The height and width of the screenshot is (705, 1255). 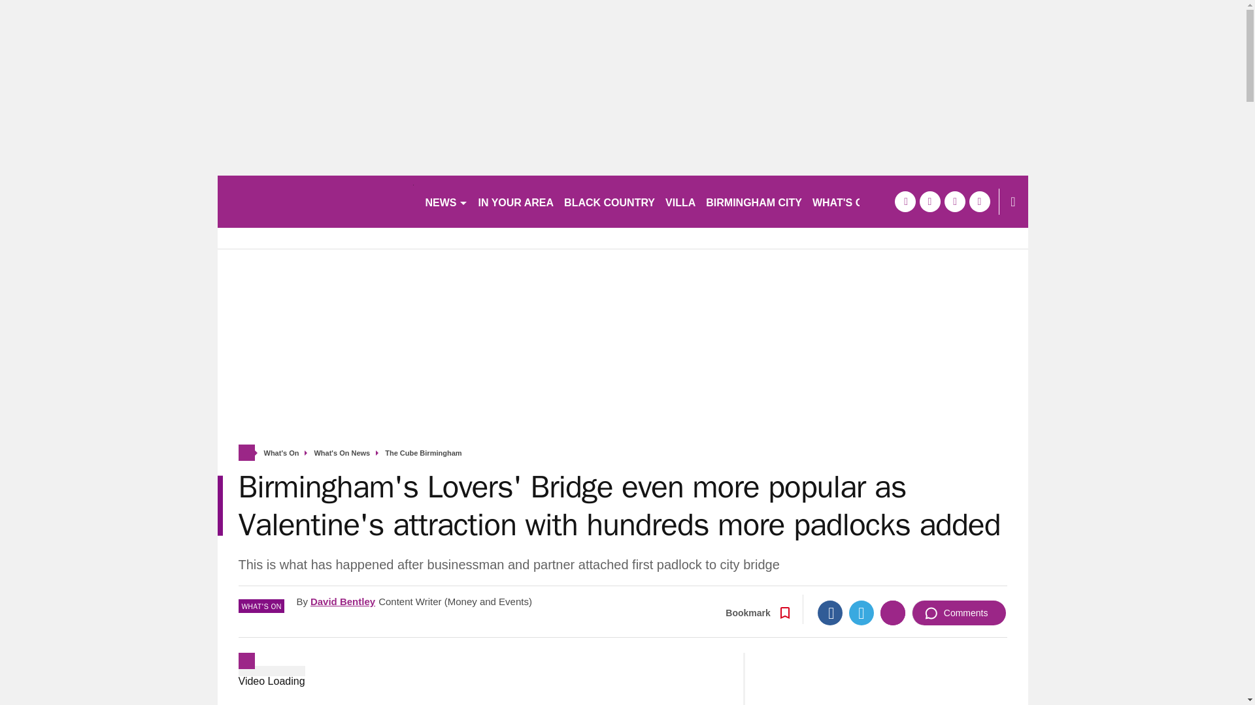 What do you see at coordinates (830, 612) in the screenshot?
I see `Facebook` at bounding box center [830, 612].